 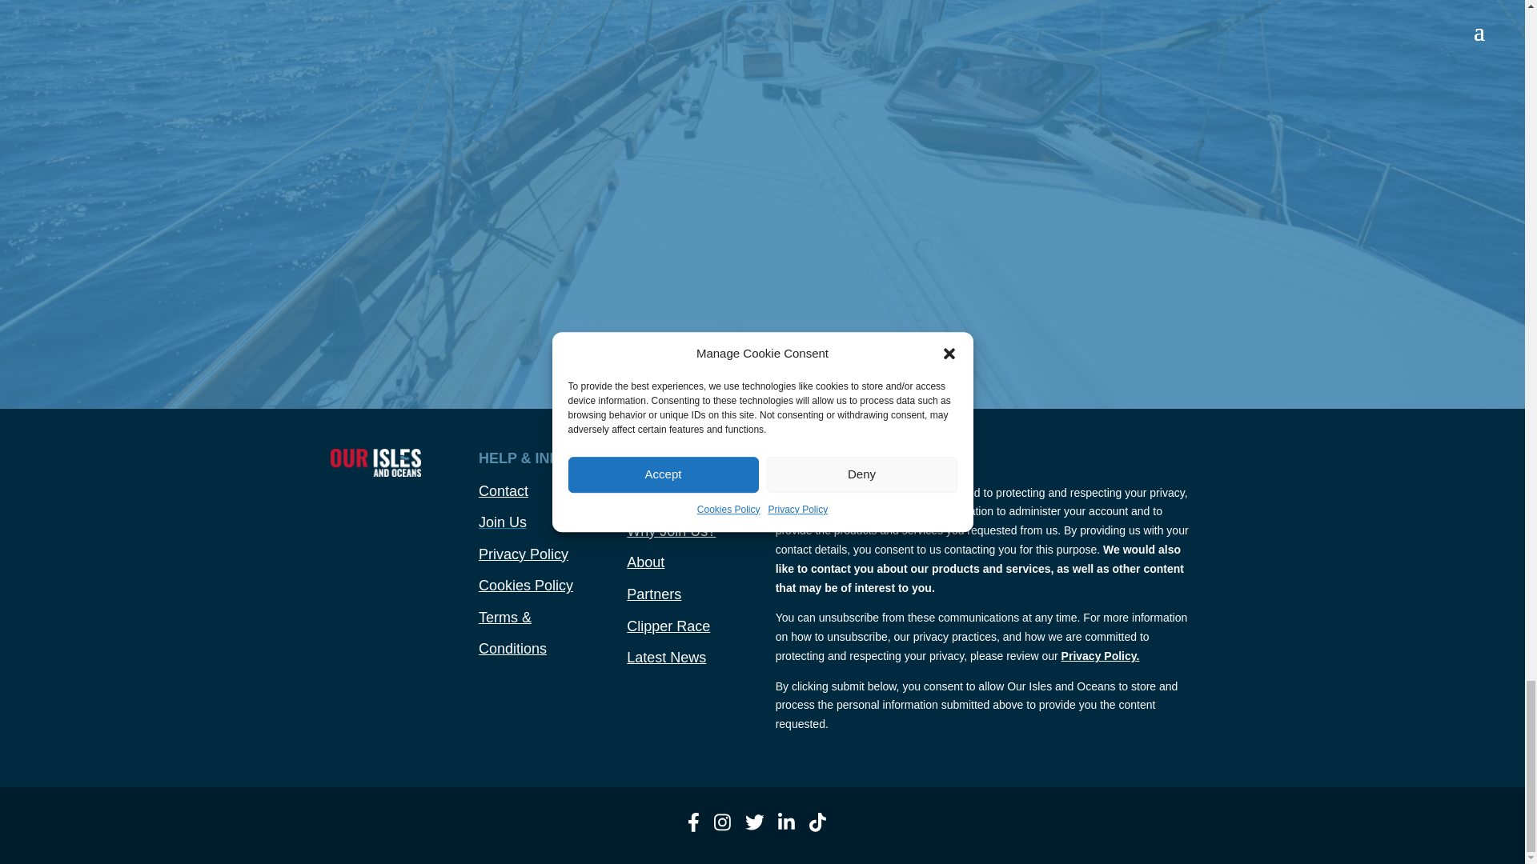 I want to click on Cookies Policy, so click(x=525, y=586).